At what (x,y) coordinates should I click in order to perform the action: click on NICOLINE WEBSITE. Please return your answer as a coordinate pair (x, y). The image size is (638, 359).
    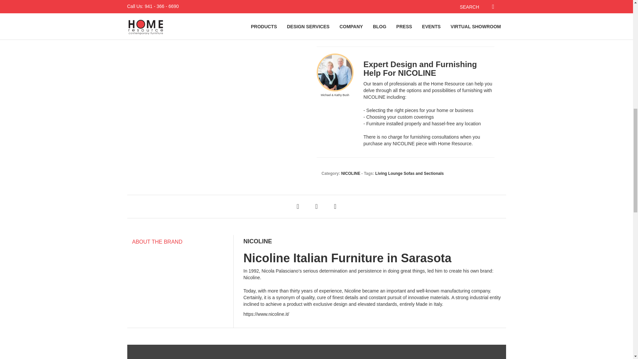
    Looking at the image, I should click on (266, 314).